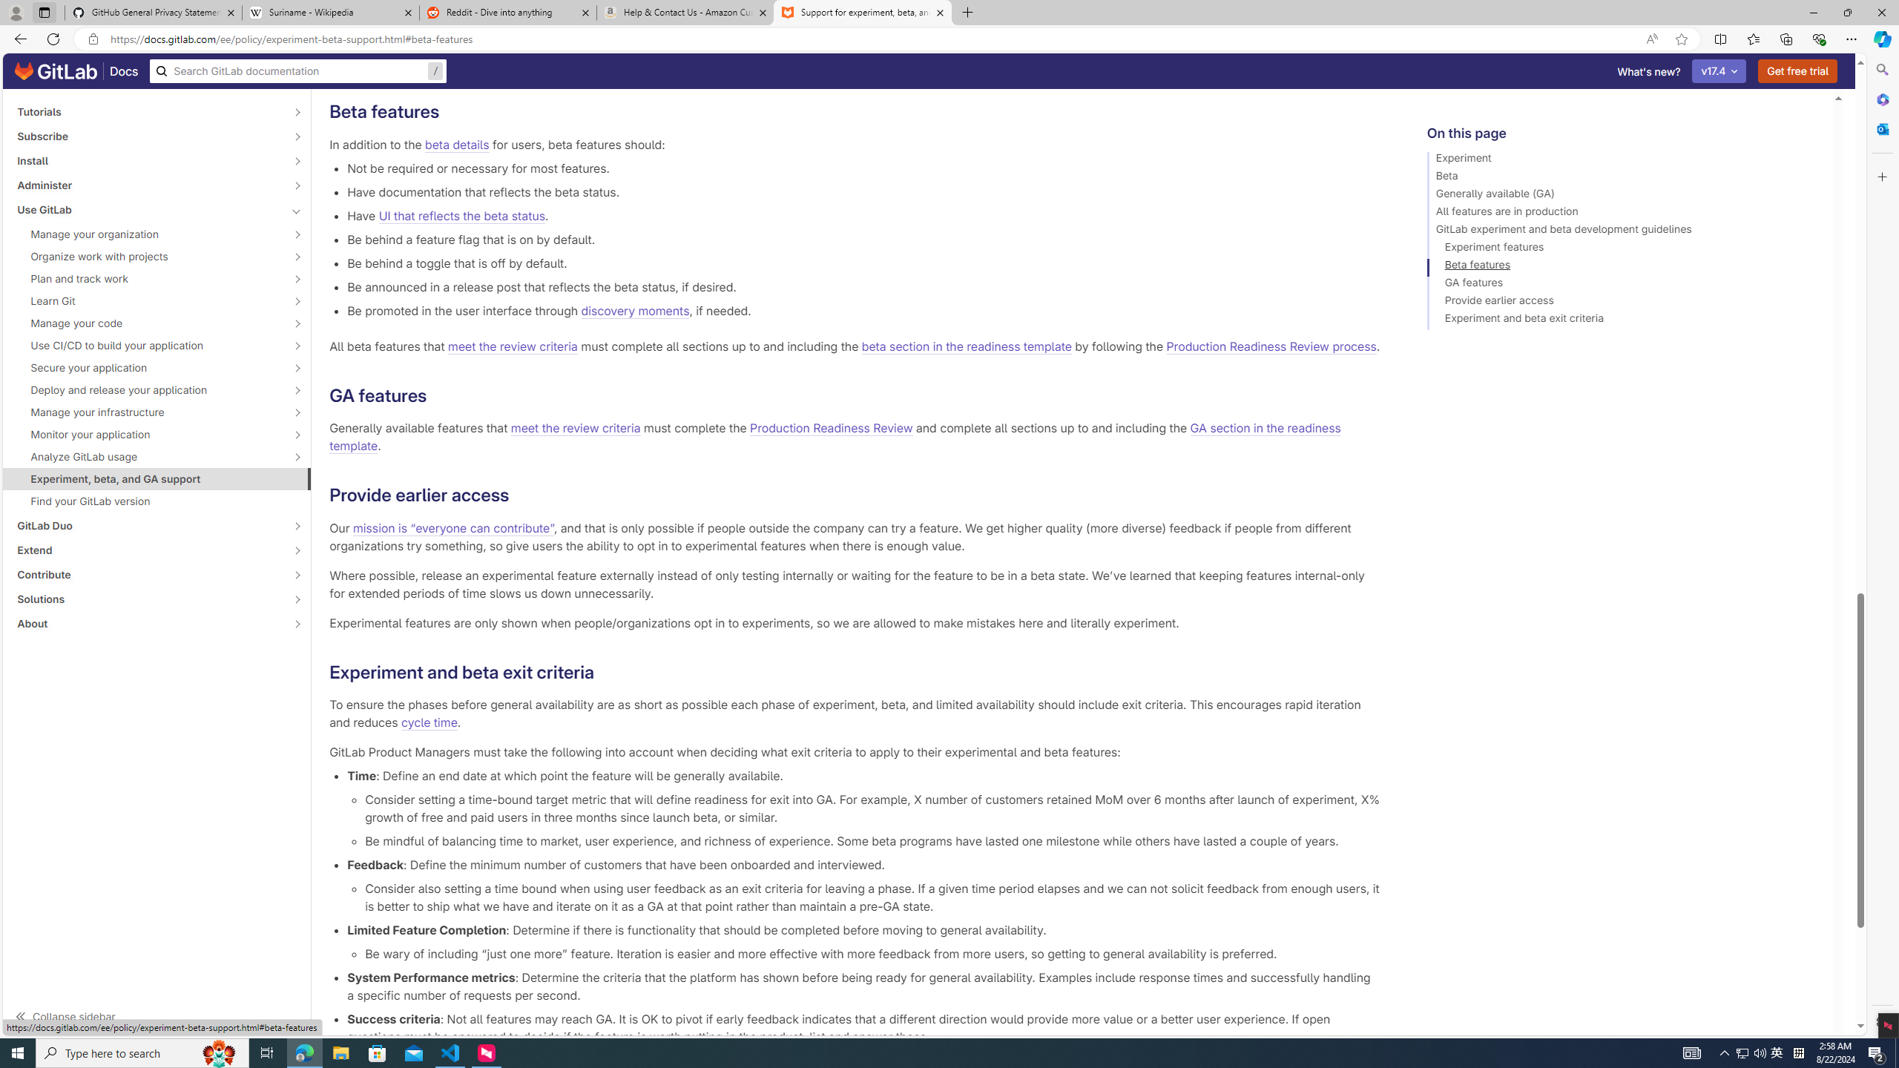 This screenshot has height=1068, width=1899. I want to click on Contribute, so click(148, 575).